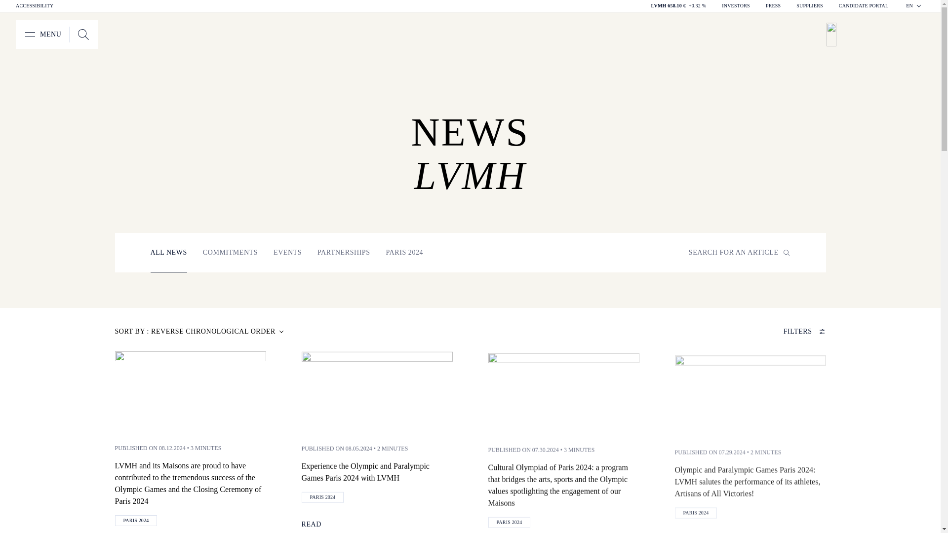 The width and height of the screenshot is (948, 533). Describe the element at coordinates (83, 35) in the screenshot. I see `SEARCH` at that location.